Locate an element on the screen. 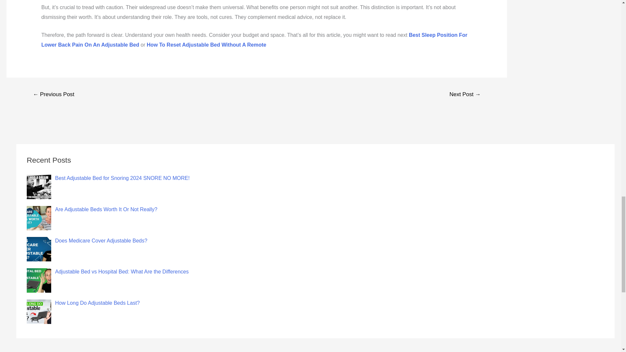  Does Medicare Cover Adjustable Beds? is located at coordinates (101, 241).